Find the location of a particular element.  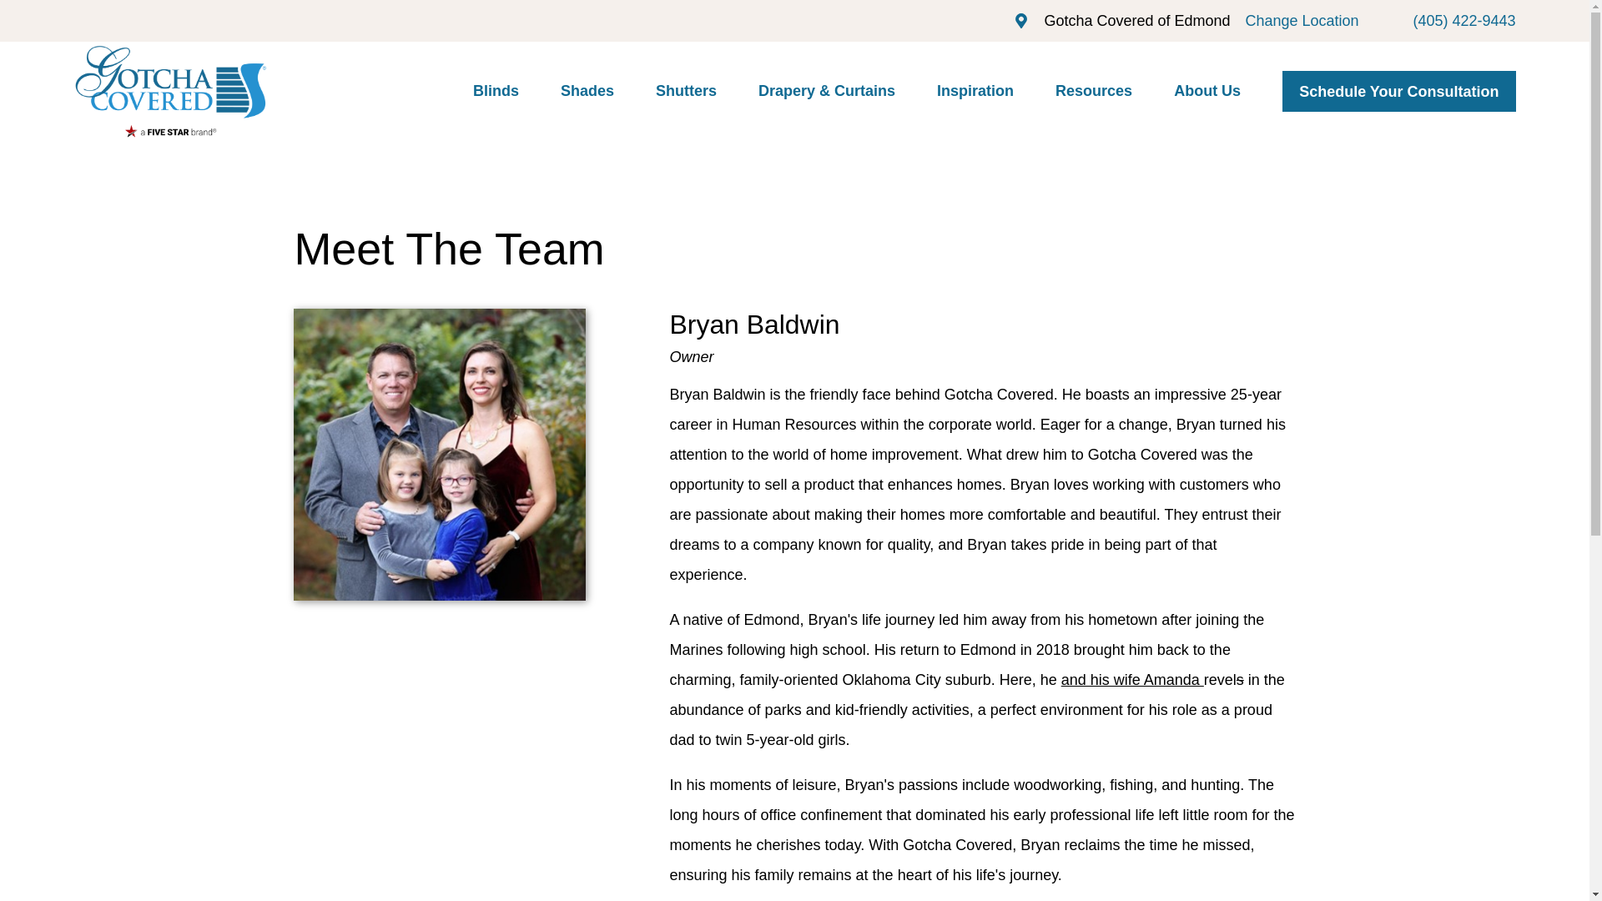

Home is located at coordinates (169, 92).